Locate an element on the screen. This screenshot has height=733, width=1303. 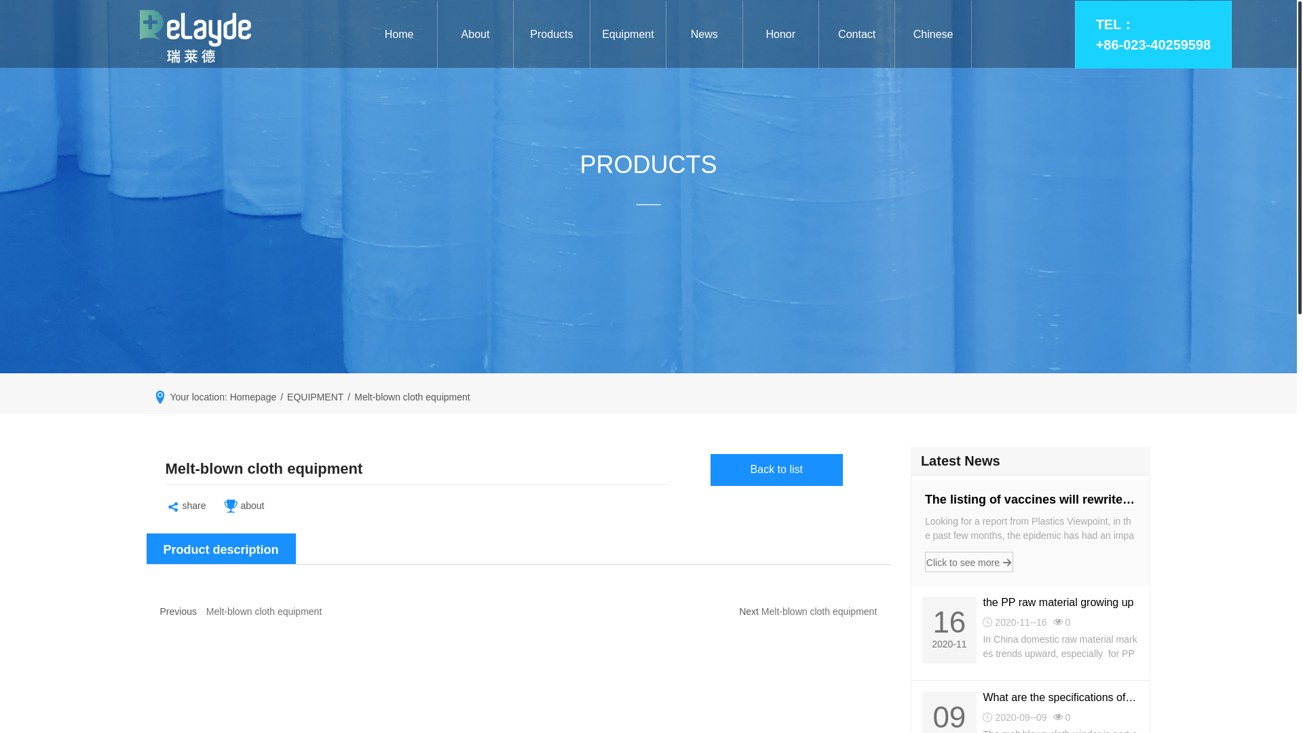
Homepage is located at coordinates (253, 396).